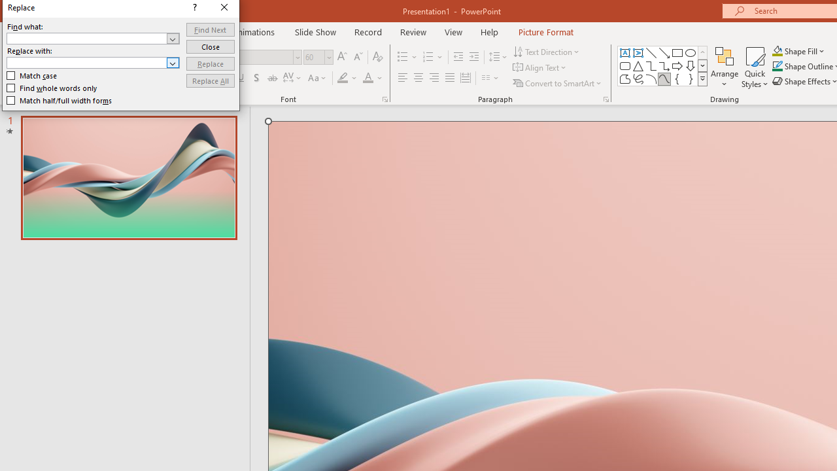 The image size is (837, 471). What do you see at coordinates (211, 63) in the screenshot?
I see `Replace` at bounding box center [211, 63].